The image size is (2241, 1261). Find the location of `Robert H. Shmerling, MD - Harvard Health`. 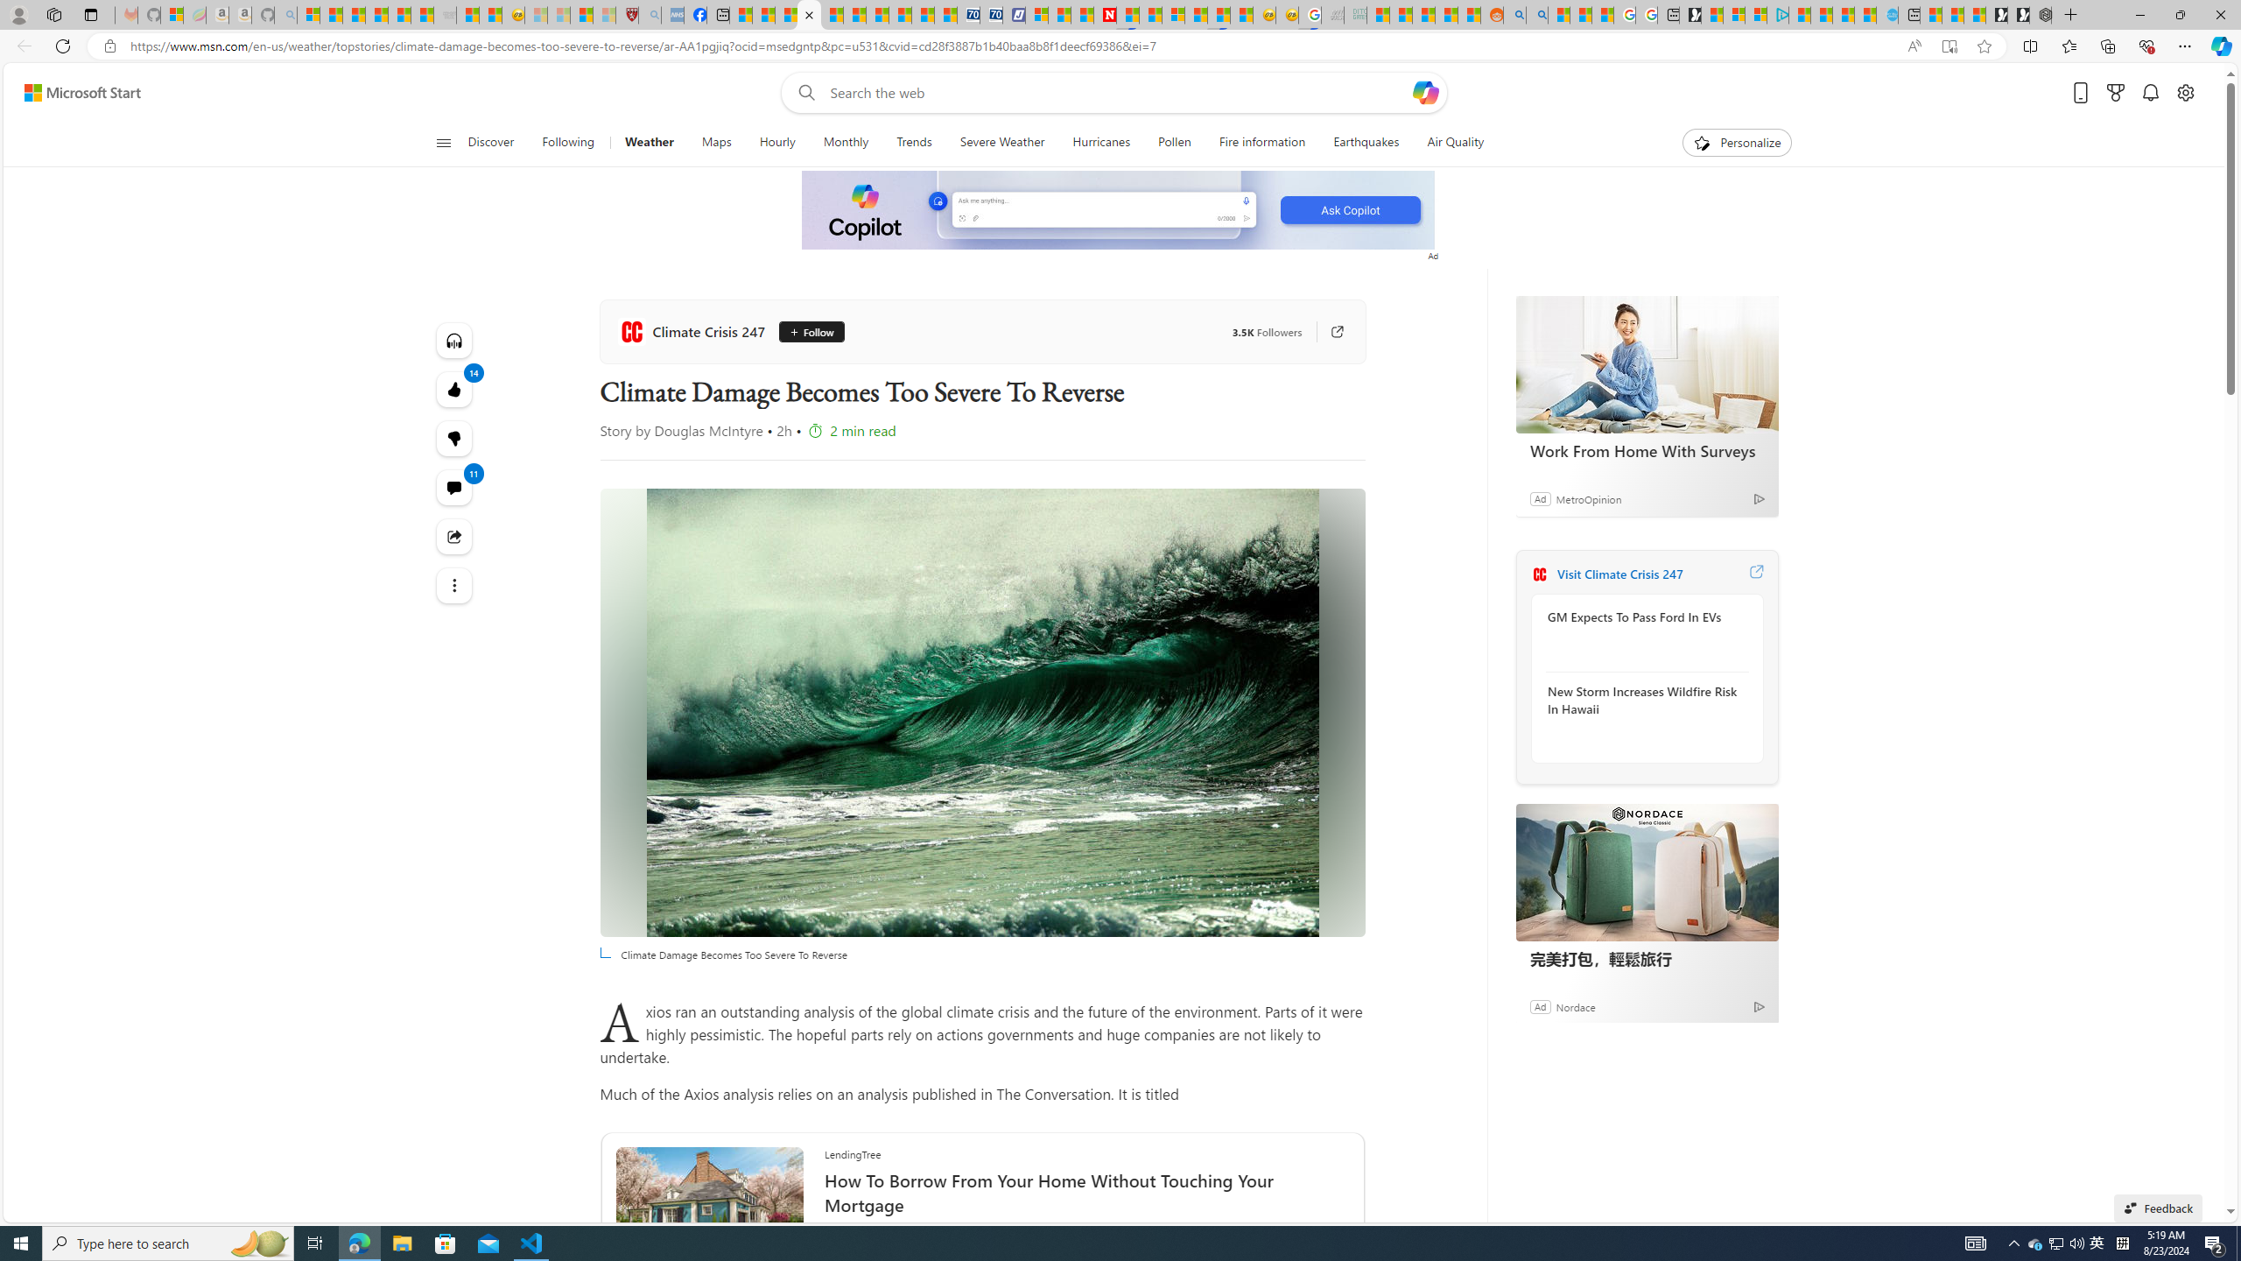

Robert H. Shmerling, MD - Harvard Health is located at coordinates (626, 15).